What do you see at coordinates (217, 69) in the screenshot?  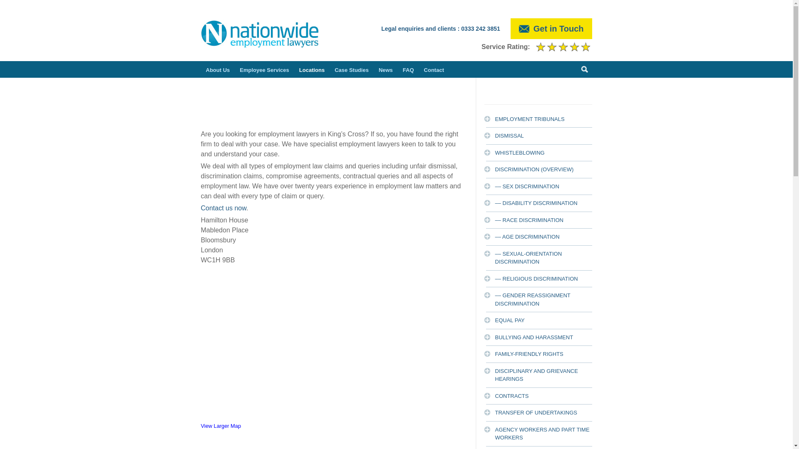 I see `About Us` at bounding box center [217, 69].